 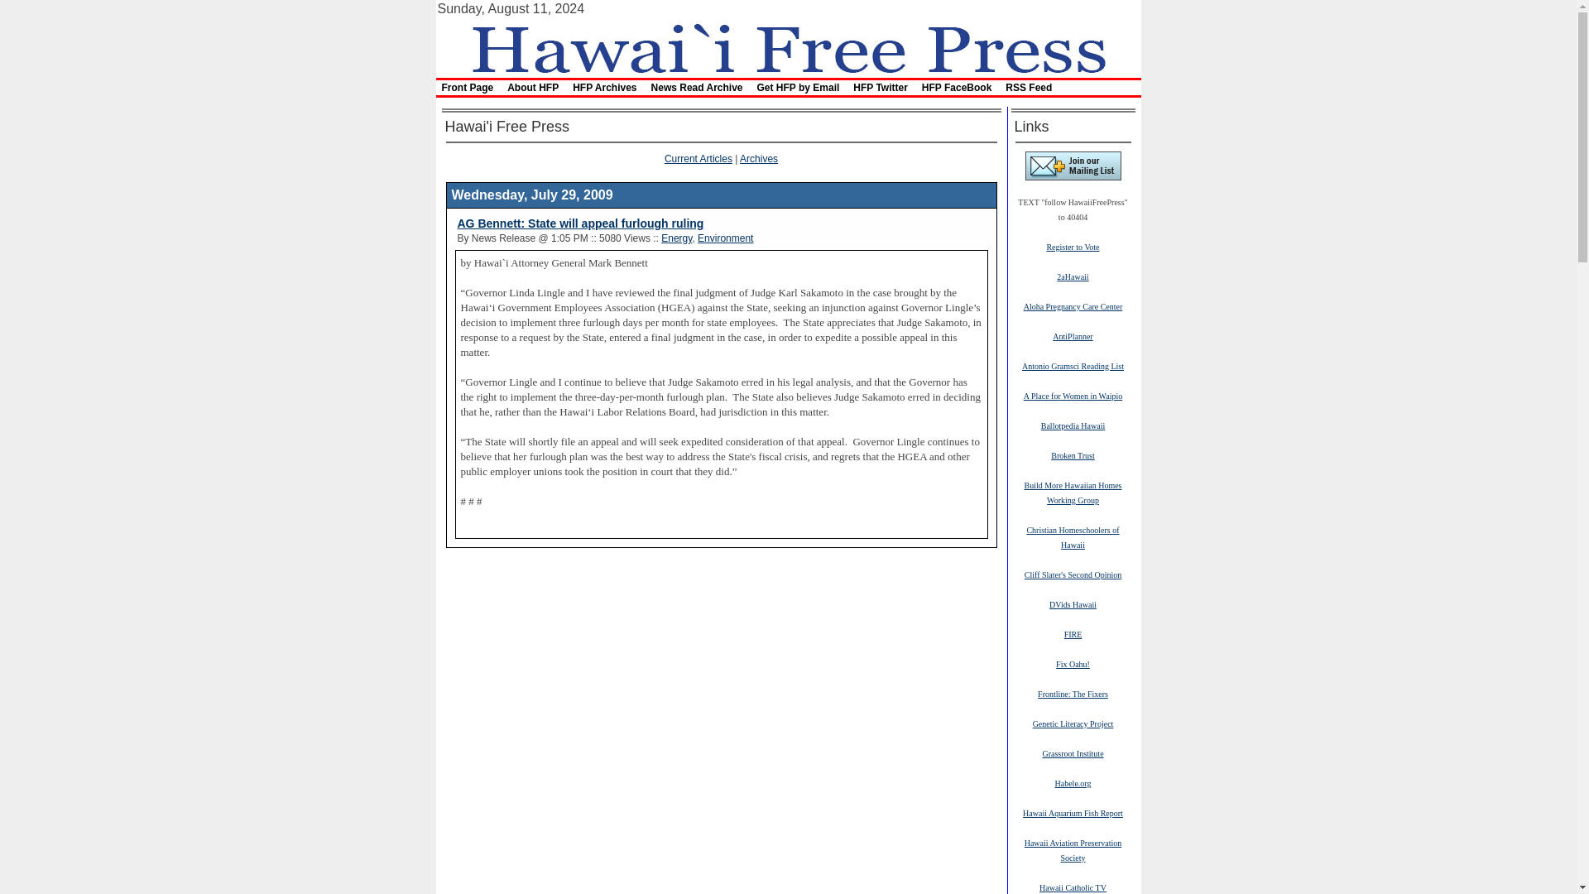 I want to click on Build More Hawaiian Homes Working Group, so click(x=1073, y=492).